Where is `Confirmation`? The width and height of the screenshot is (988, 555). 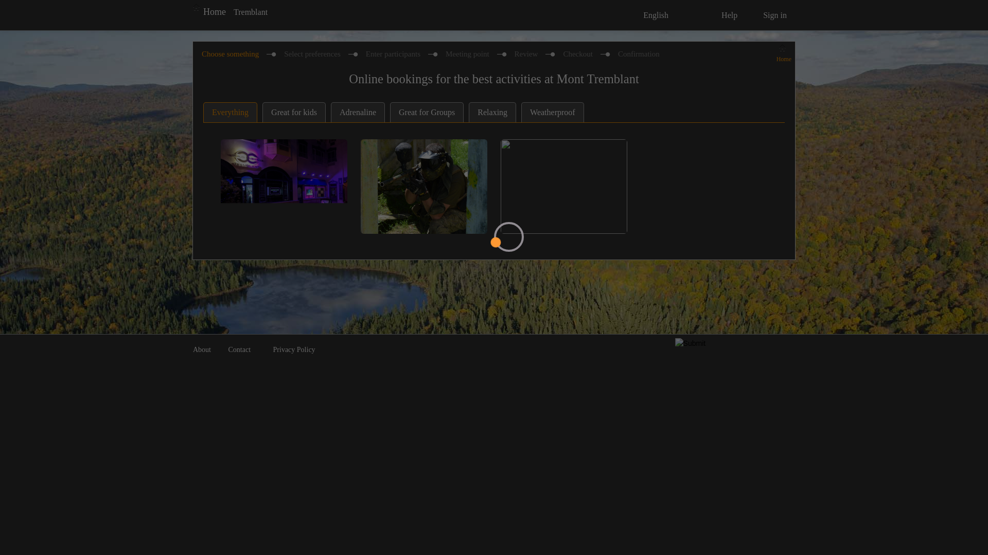 Confirmation is located at coordinates (639, 54).